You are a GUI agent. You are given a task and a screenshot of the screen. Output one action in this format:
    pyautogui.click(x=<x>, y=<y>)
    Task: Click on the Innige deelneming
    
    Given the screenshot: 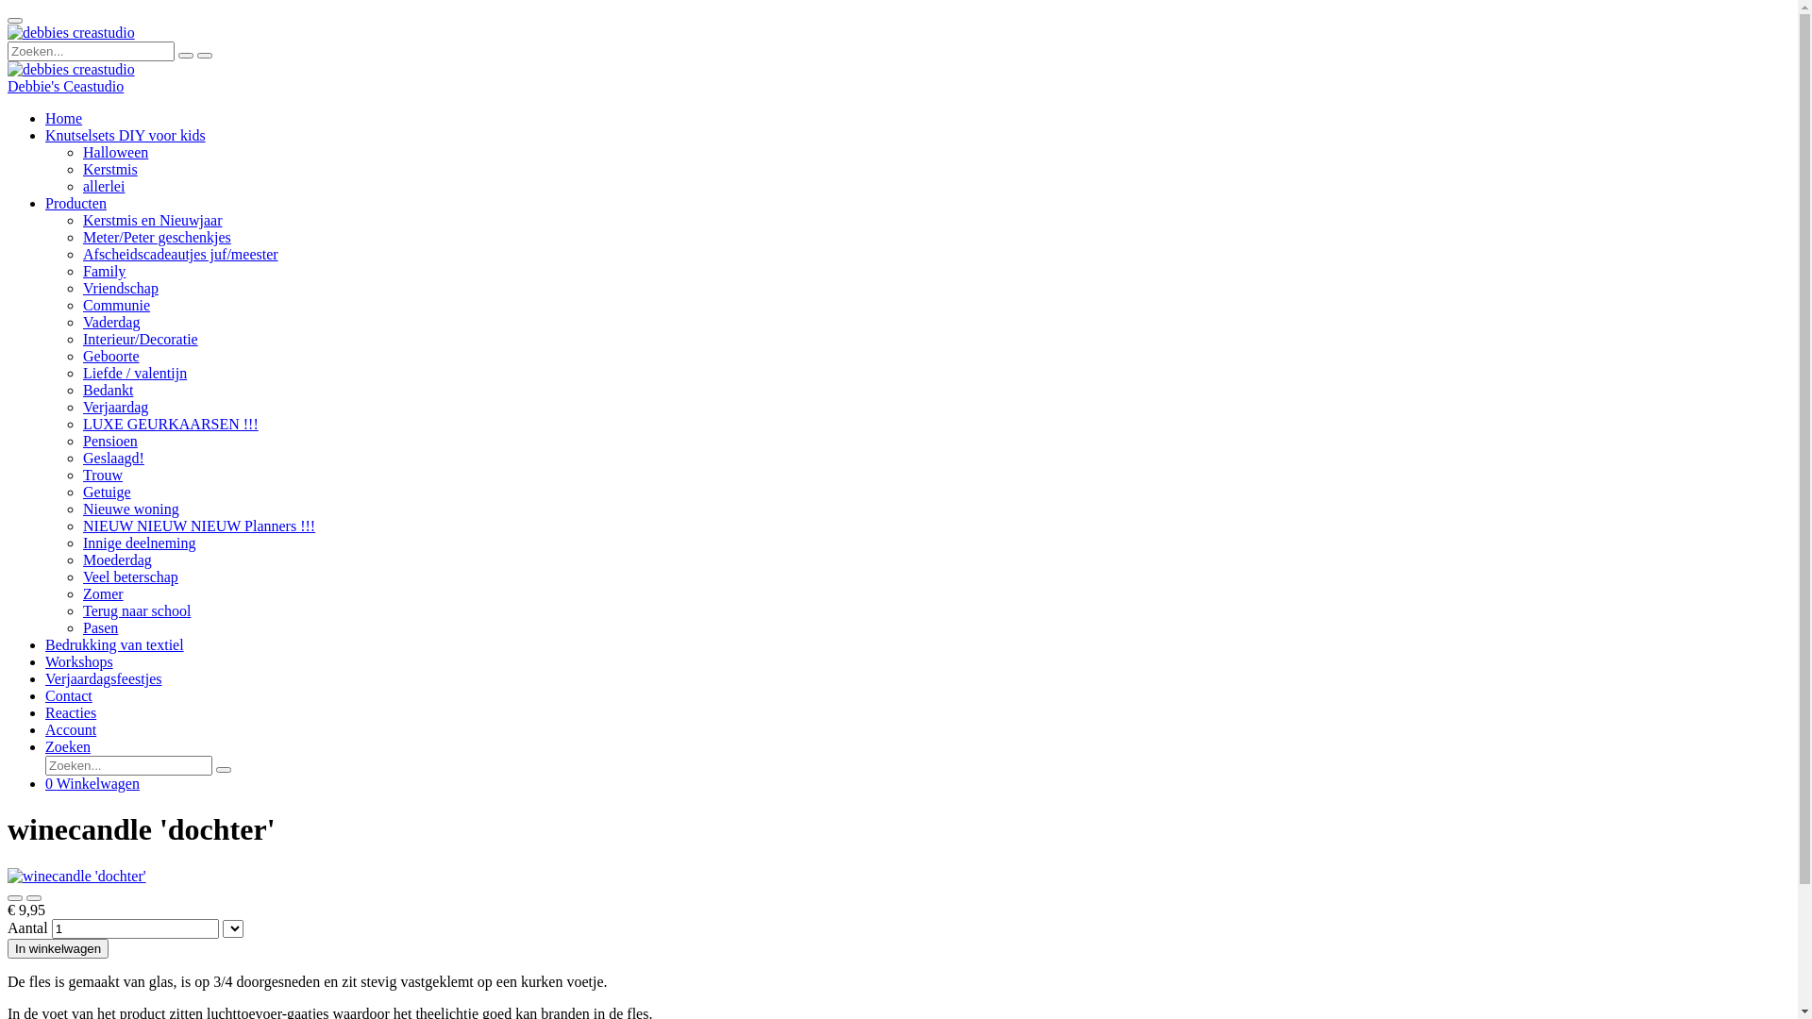 What is the action you would take?
    pyautogui.click(x=140, y=543)
    